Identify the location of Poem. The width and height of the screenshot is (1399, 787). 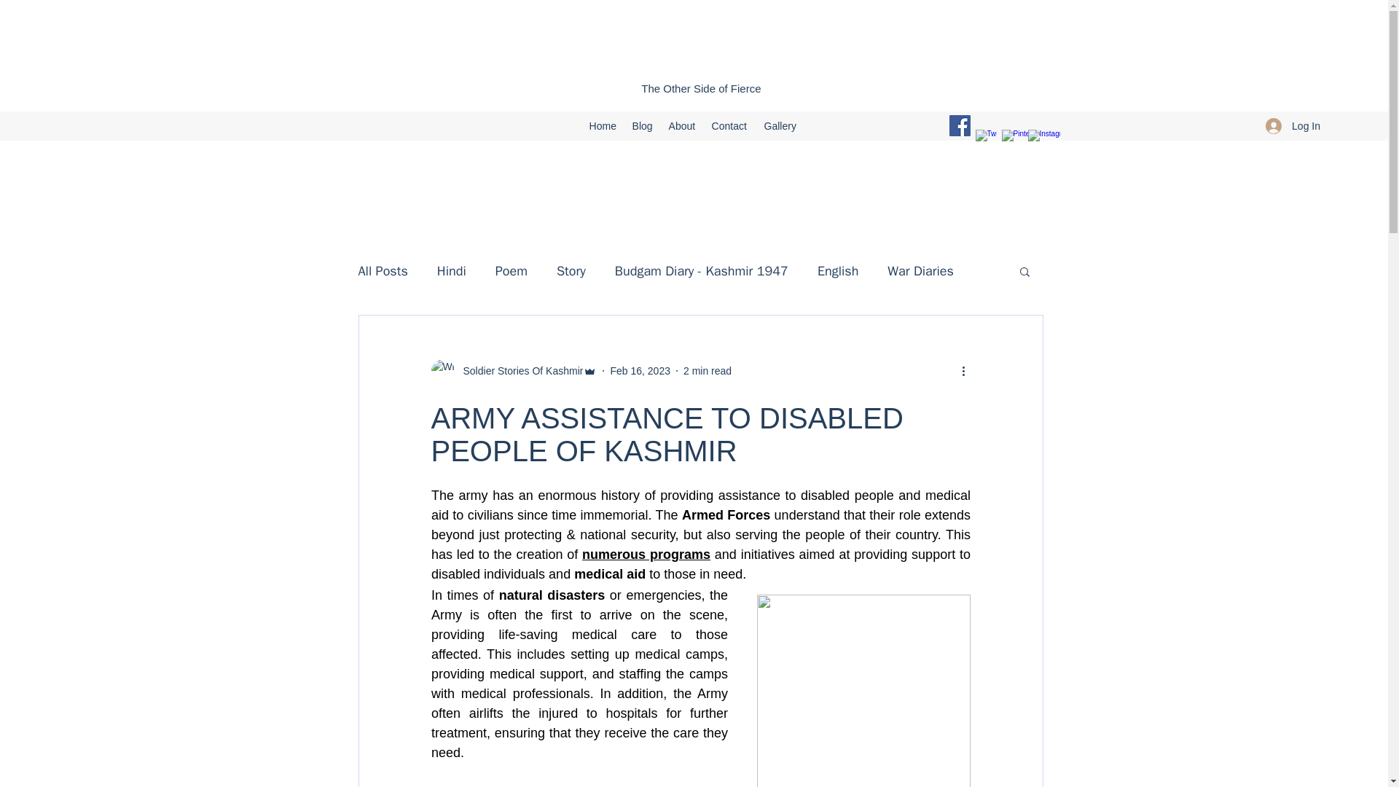
(511, 271).